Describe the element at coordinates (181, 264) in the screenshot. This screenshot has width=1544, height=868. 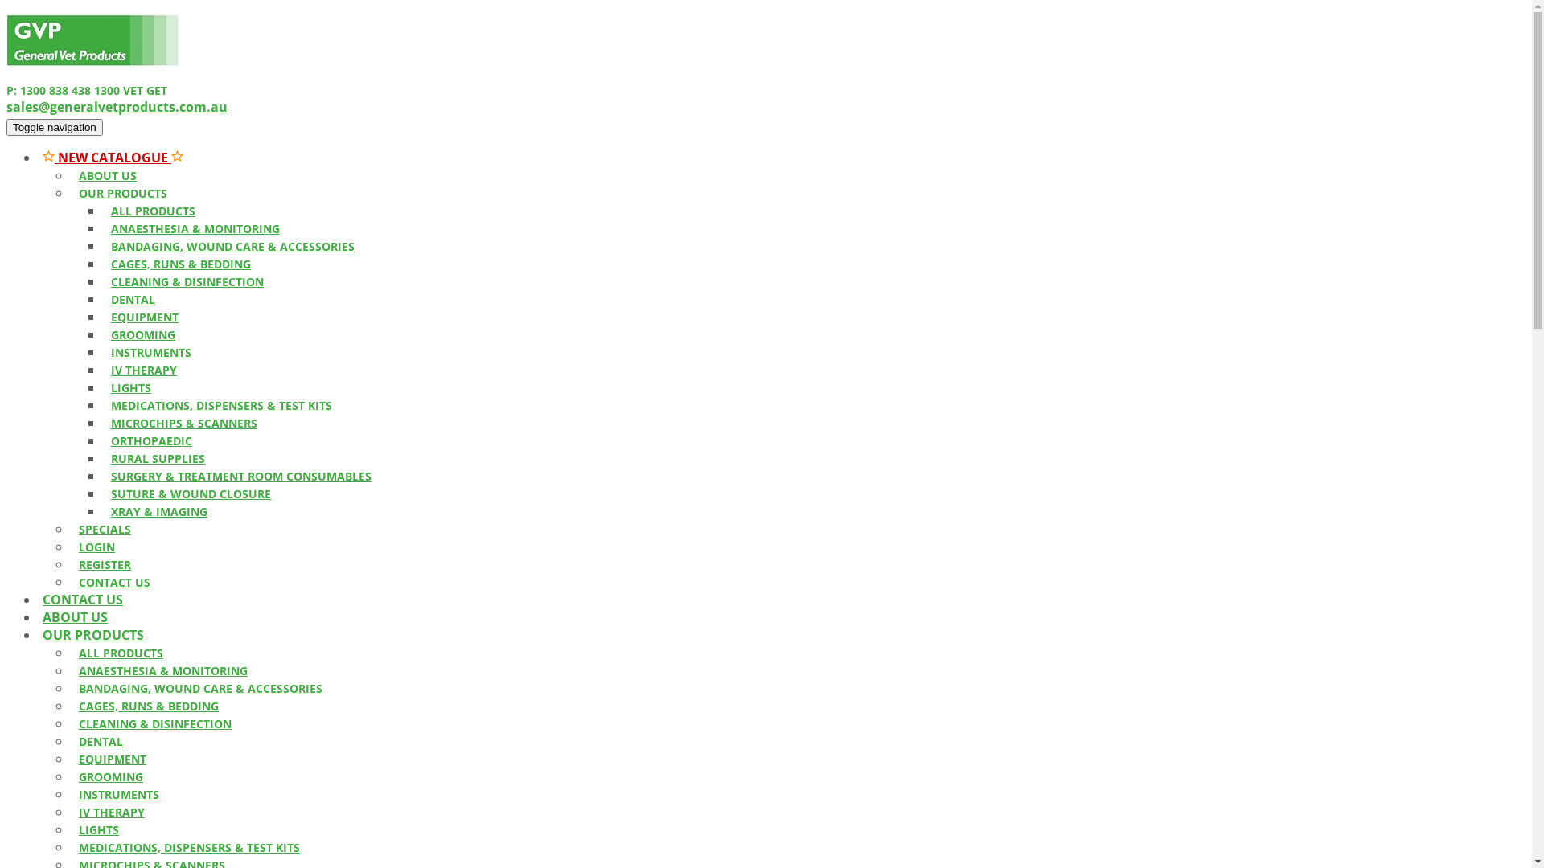
I see `CAGES, RUNS & BEDDING` at that location.